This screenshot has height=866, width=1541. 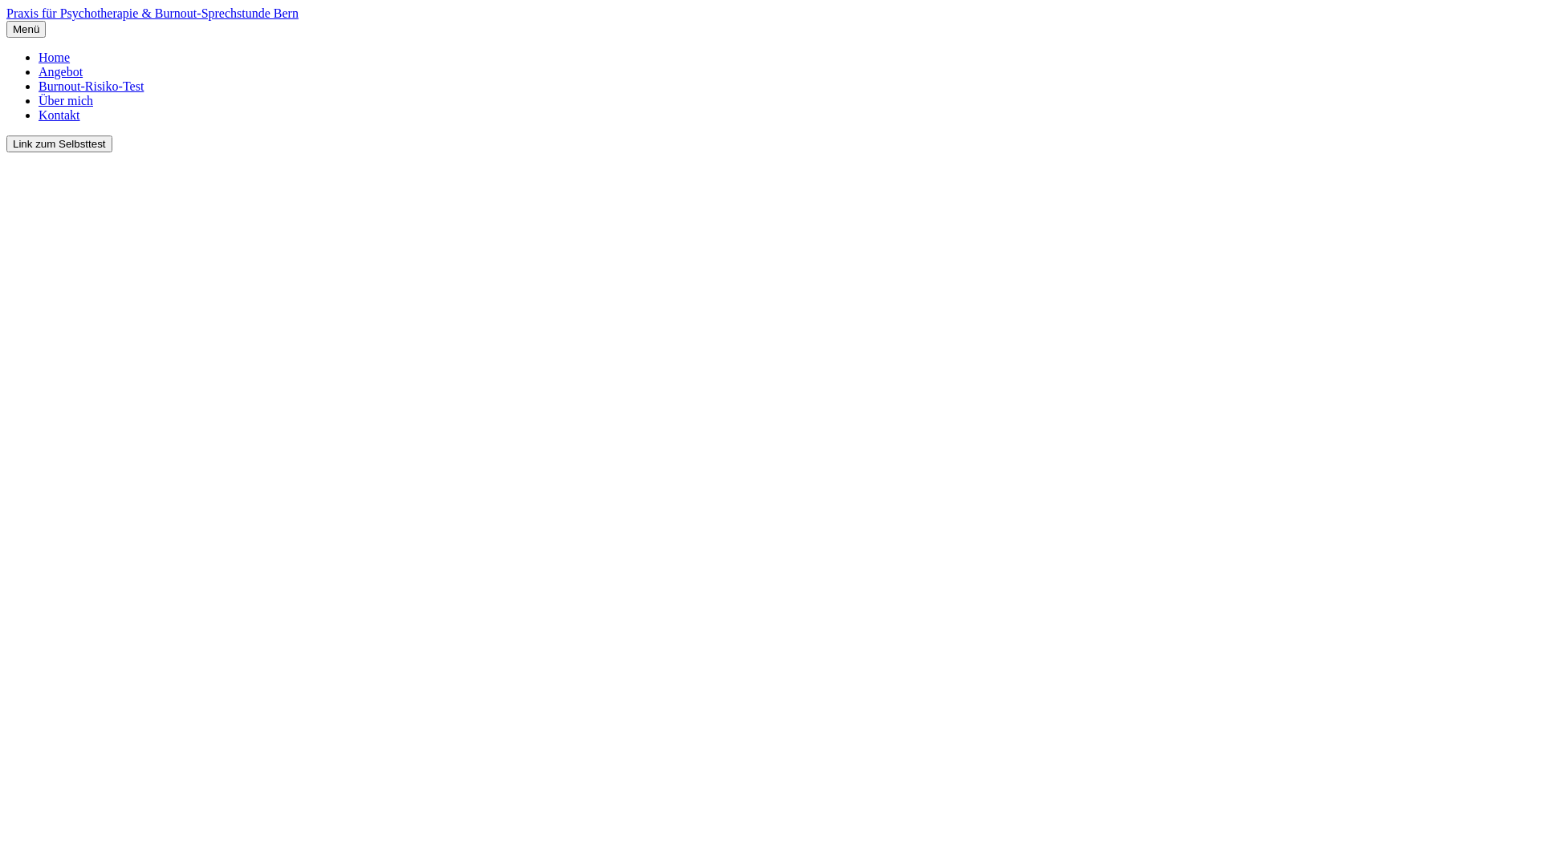 What do you see at coordinates (59, 115) in the screenshot?
I see `Kontakt` at bounding box center [59, 115].